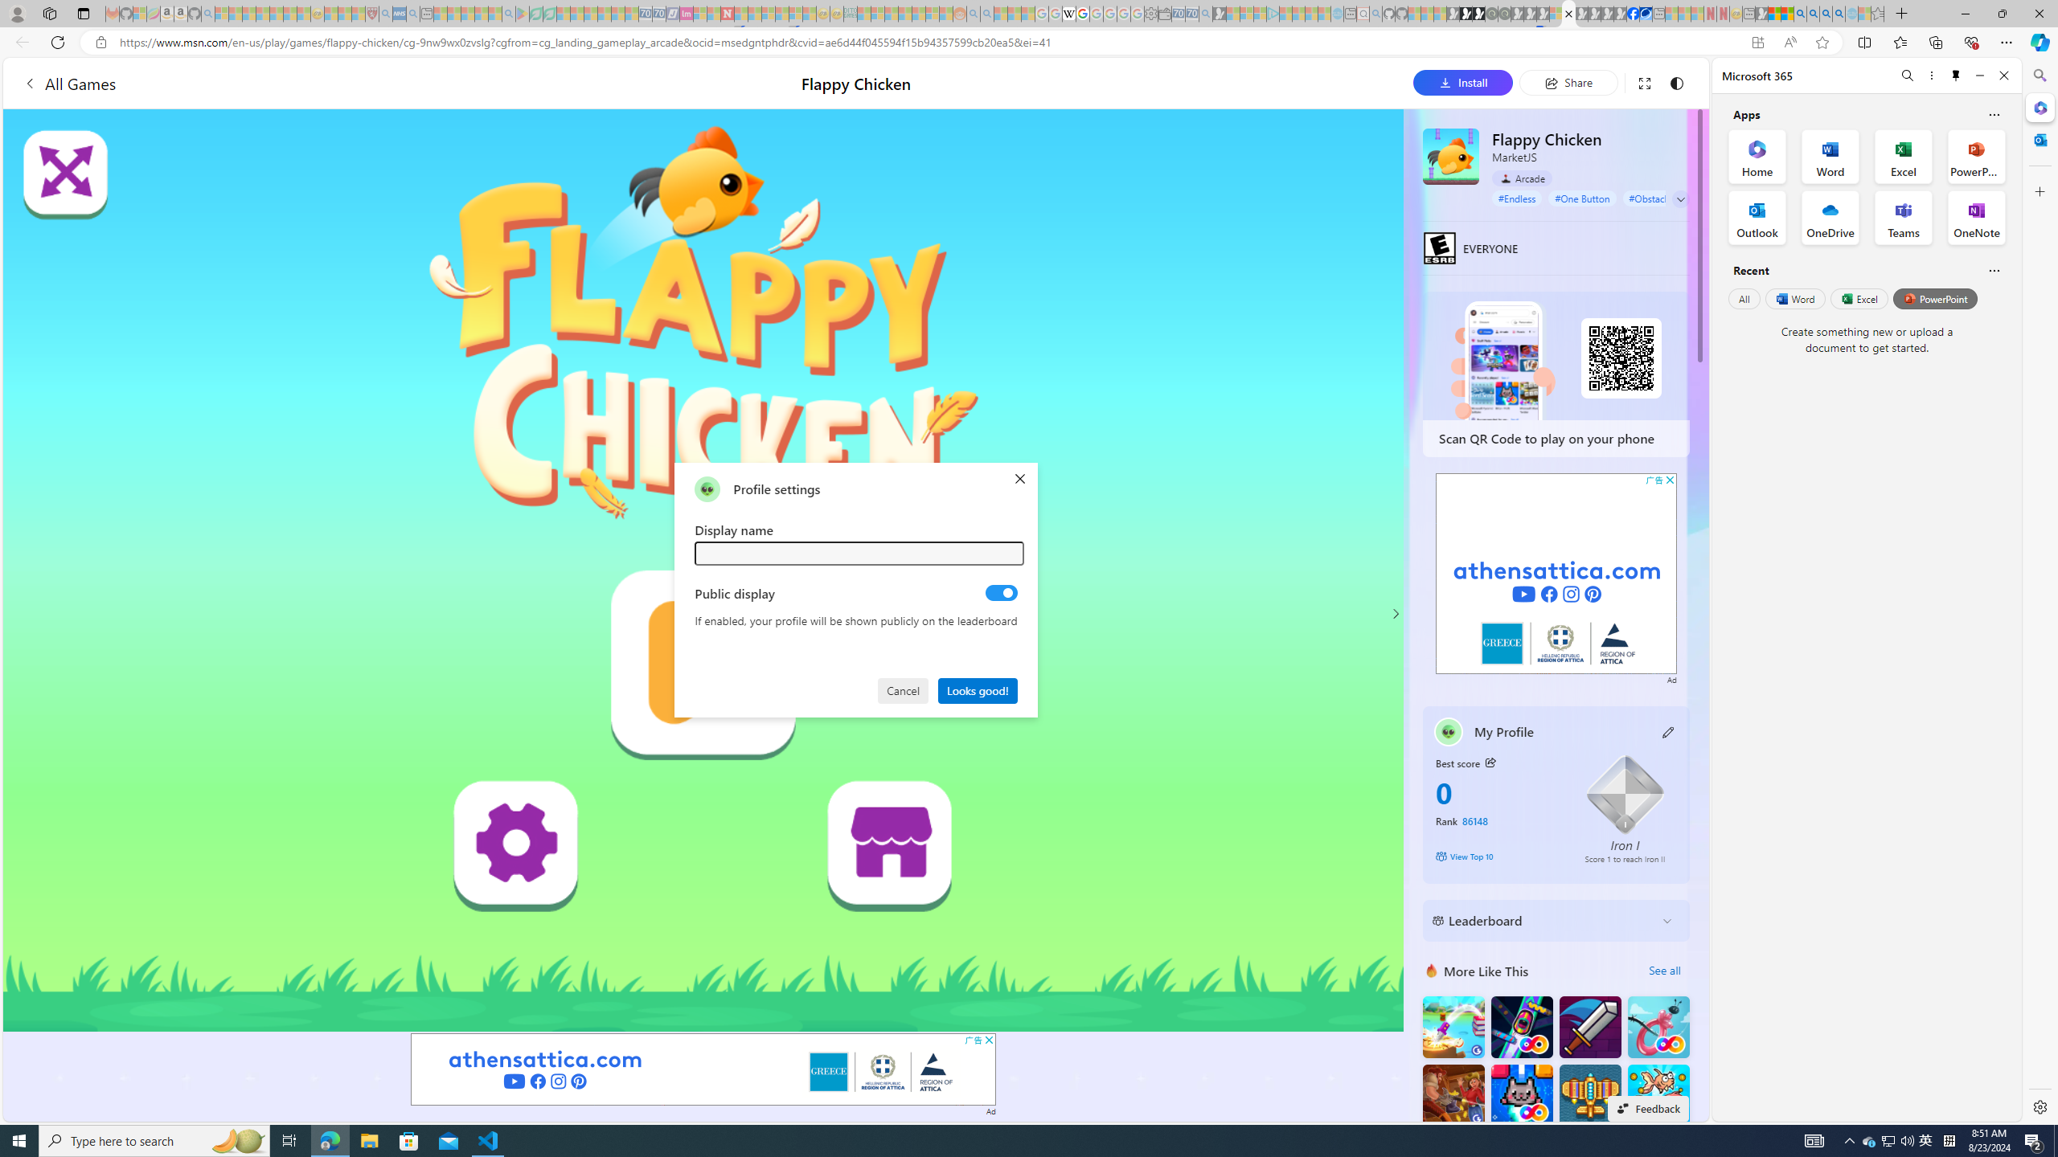 This screenshot has height=1157, width=2058. What do you see at coordinates (1859, 298) in the screenshot?
I see `Excel` at bounding box center [1859, 298].